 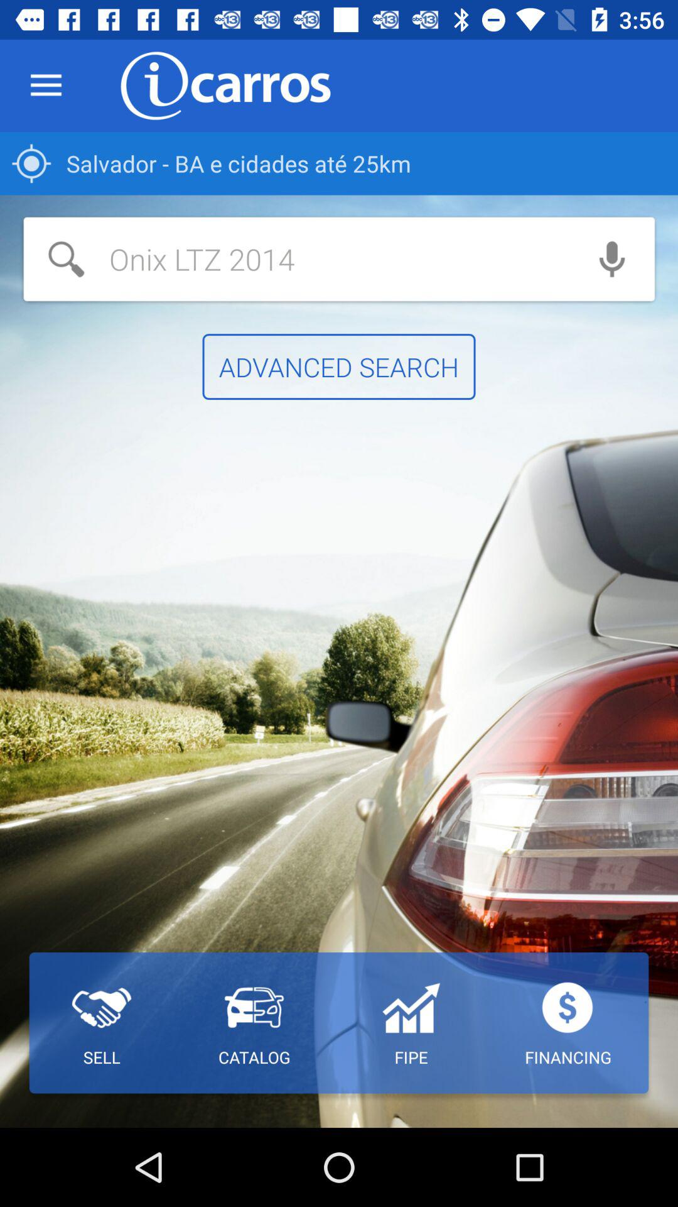 What do you see at coordinates (611, 259) in the screenshot?
I see `turn off the icon at the top right corner` at bounding box center [611, 259].